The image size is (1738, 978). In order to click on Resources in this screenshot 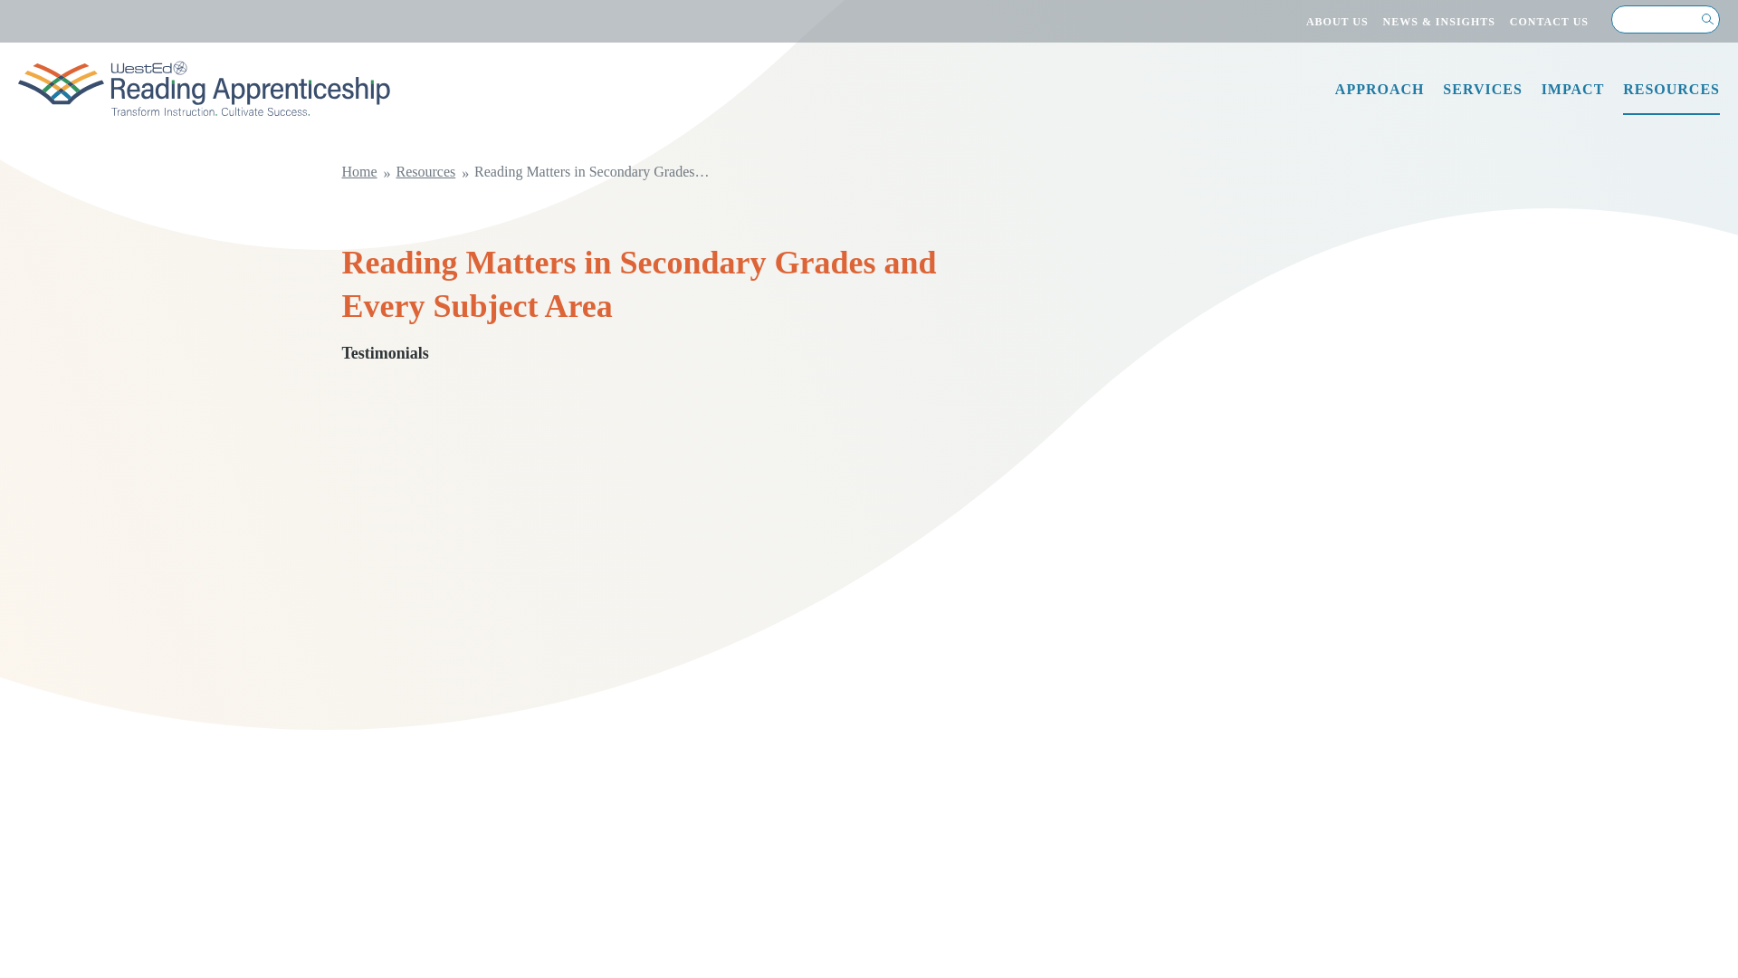, I will do `click(423, 171)`.